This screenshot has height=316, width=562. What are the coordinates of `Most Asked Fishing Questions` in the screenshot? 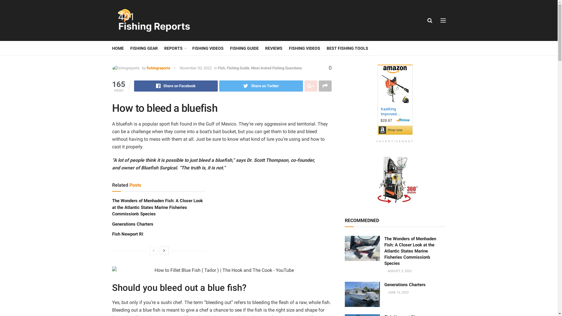 It's located at (277, 68).